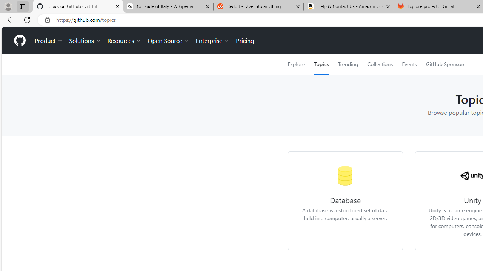  Describe the element at coordinates (296, 64) in the screenshot. I see `Explore` at that location.